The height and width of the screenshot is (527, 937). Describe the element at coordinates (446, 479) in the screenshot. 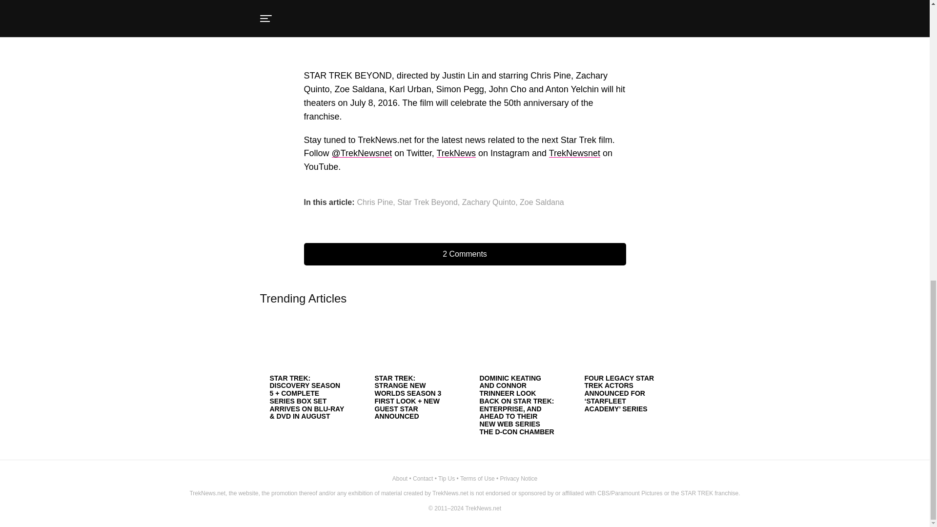

I see `Tip Us` at that location.